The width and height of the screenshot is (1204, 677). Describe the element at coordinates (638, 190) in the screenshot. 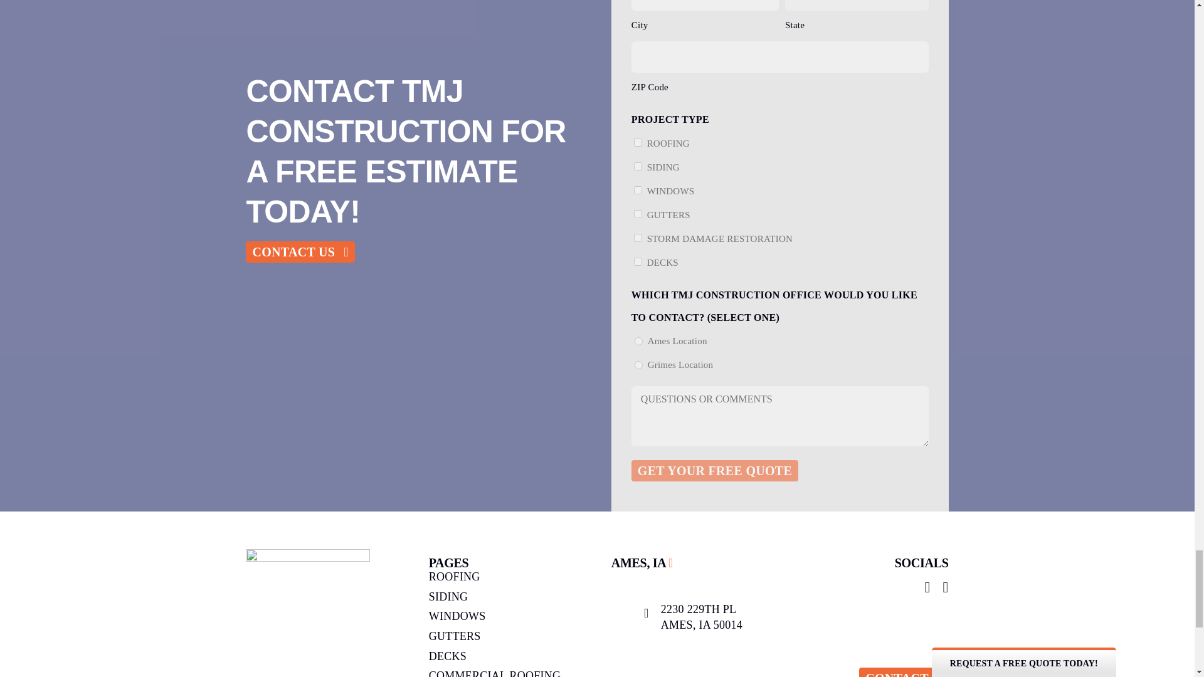

I see `WINDOWS` at that location.